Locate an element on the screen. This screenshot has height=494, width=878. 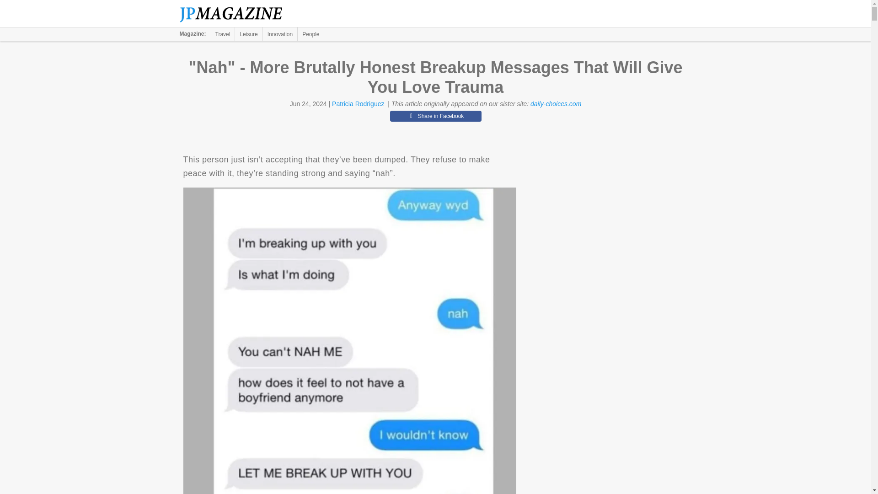
Share in Facebook is located at coordinates (435, 116).